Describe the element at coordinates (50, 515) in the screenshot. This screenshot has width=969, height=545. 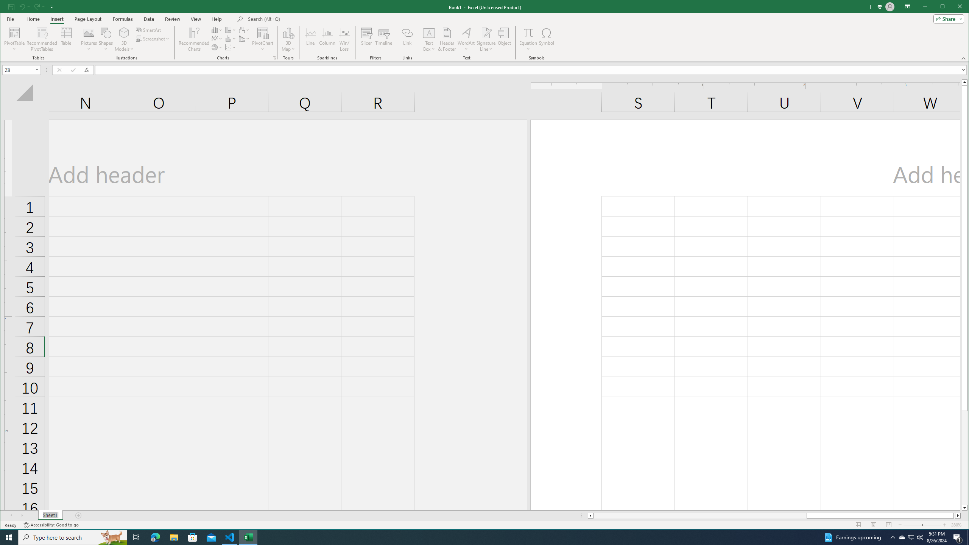
I see `Sheet Tab` at that location.